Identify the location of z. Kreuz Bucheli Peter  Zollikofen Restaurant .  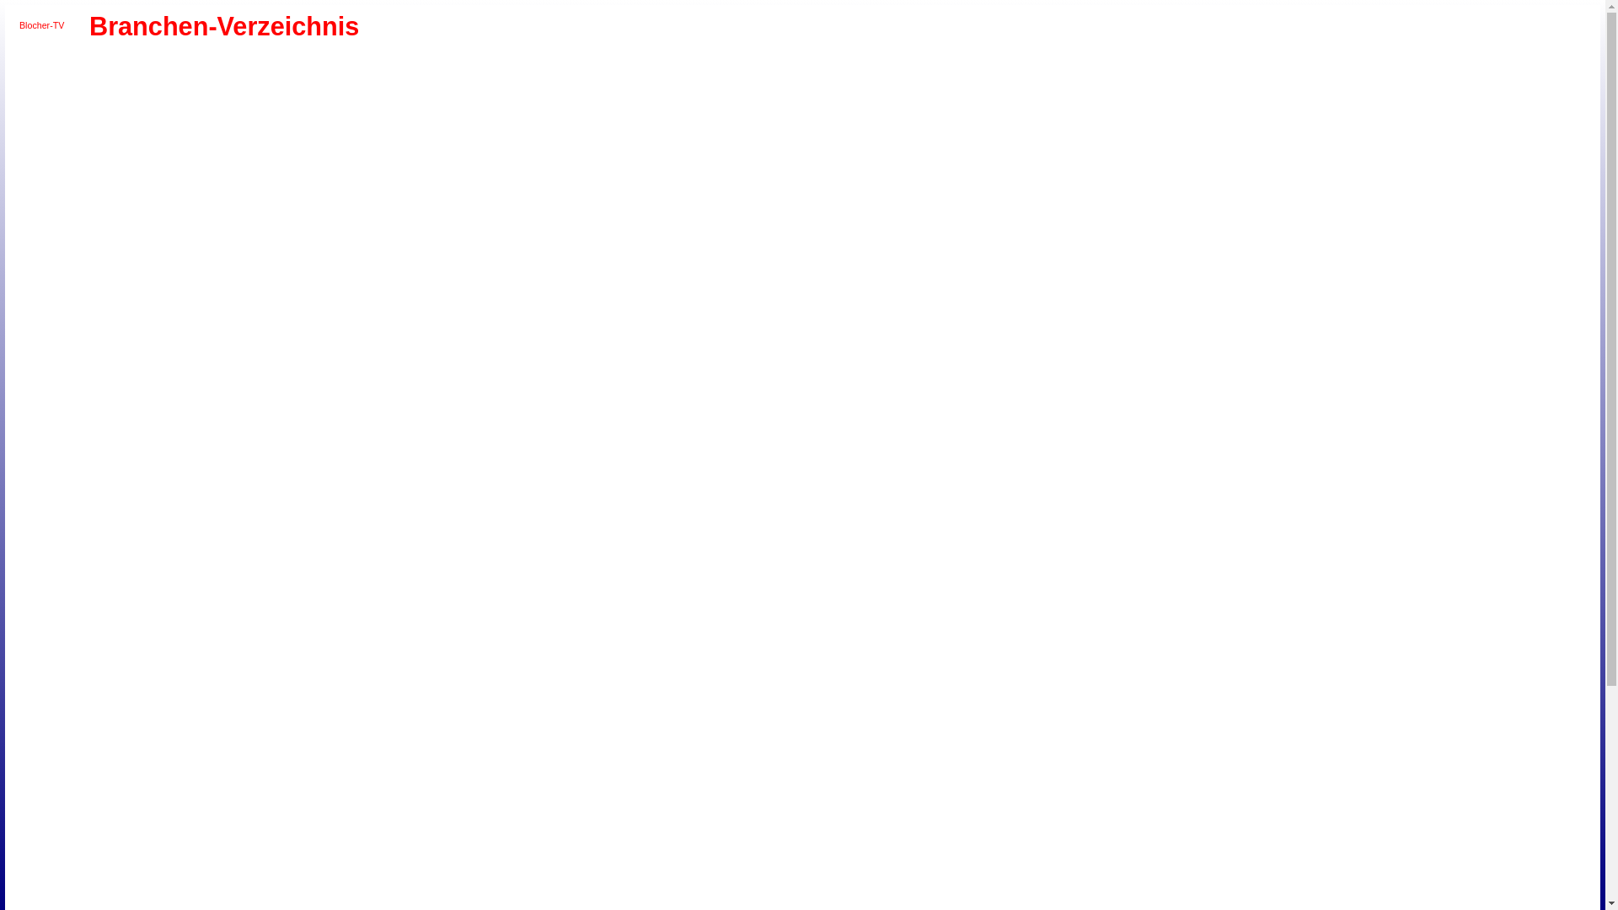
(255, 281).